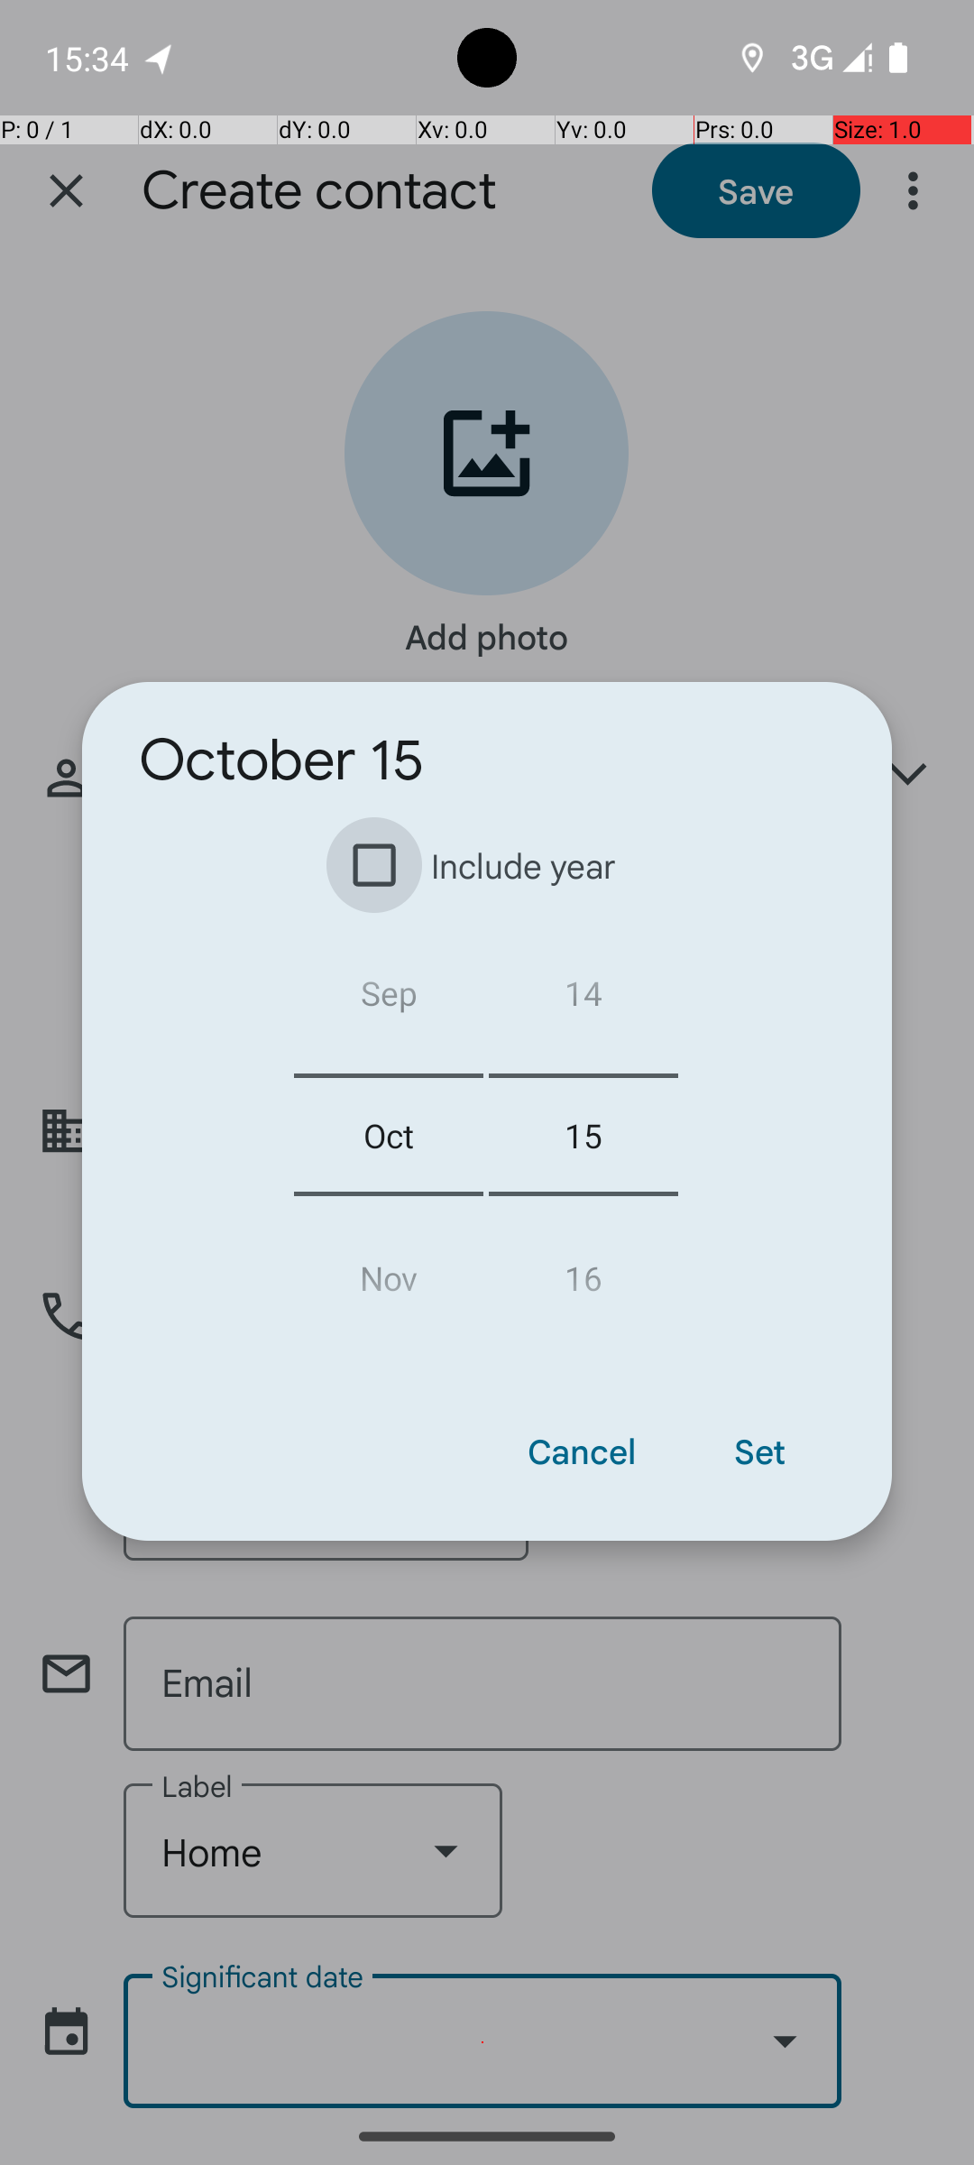 The image size is (974, 2165). Describe the element at coordinates (514, 1000) in the screenshot. I see `14` at that location.